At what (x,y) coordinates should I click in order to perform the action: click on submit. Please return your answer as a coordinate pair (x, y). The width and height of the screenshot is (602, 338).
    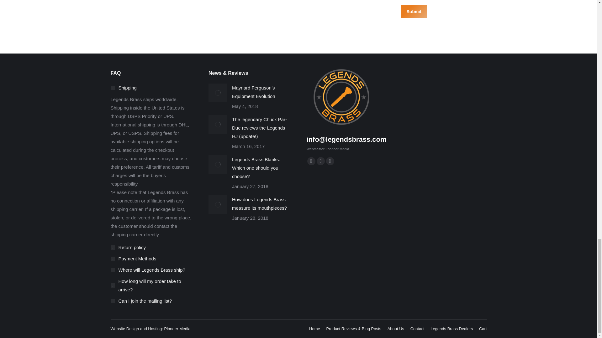
    Looking at the image, I should click on (443, 12).